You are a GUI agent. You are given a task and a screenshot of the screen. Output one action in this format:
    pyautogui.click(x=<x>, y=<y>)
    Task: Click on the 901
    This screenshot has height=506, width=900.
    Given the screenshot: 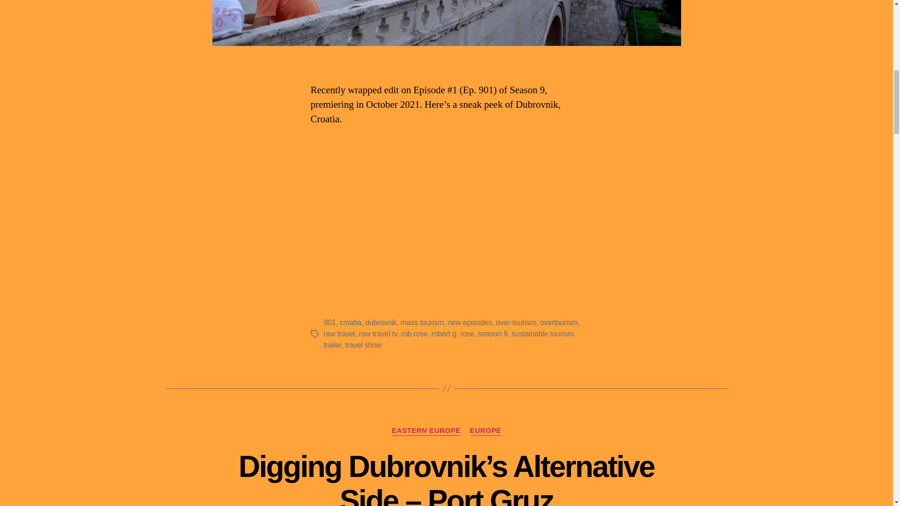 What is the action you would take?
    pyautogui.click(x=329, y=322)
    